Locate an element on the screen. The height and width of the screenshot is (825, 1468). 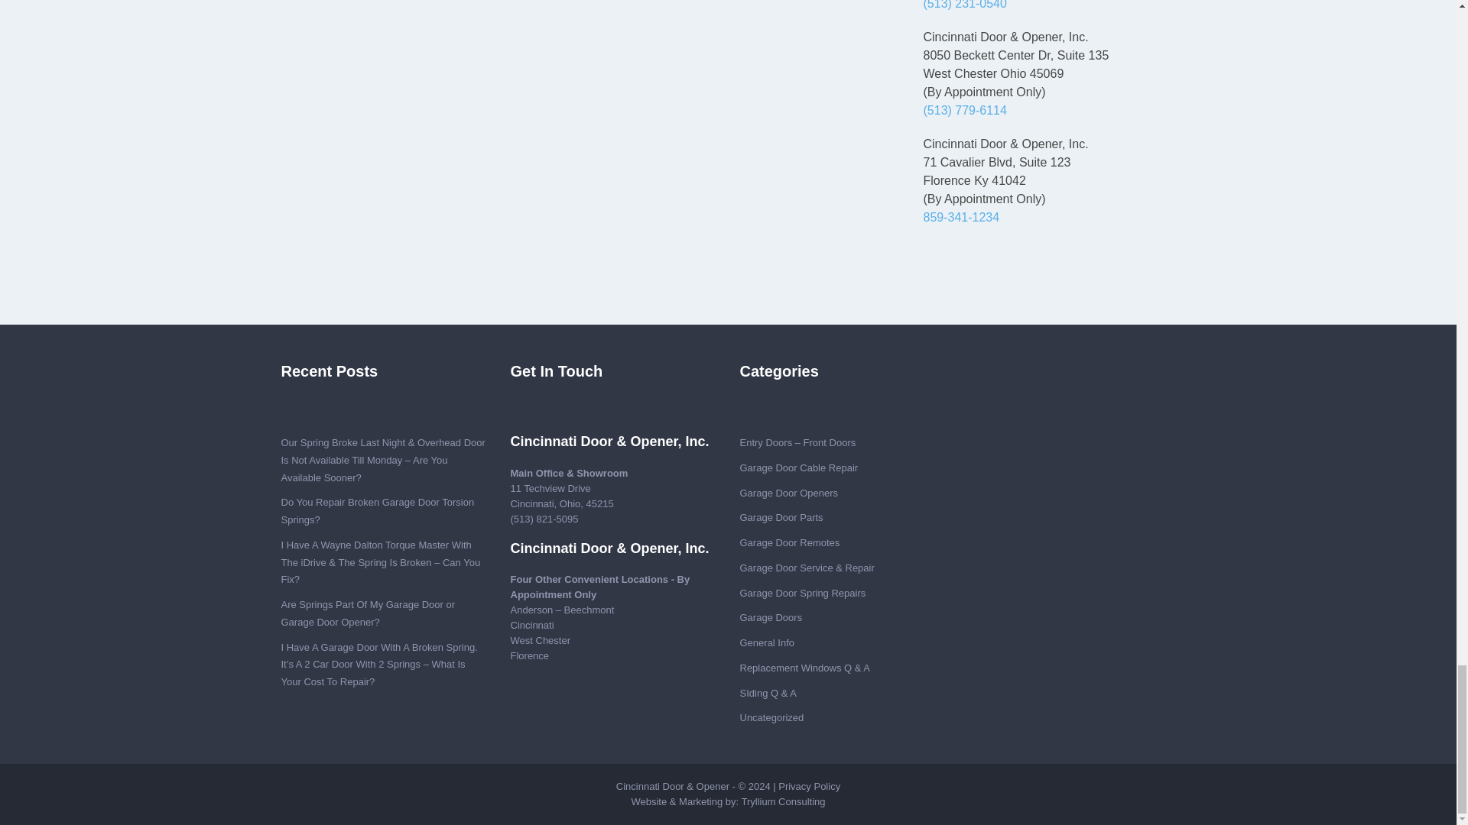
footer-image is located at coordinates (540, 415).